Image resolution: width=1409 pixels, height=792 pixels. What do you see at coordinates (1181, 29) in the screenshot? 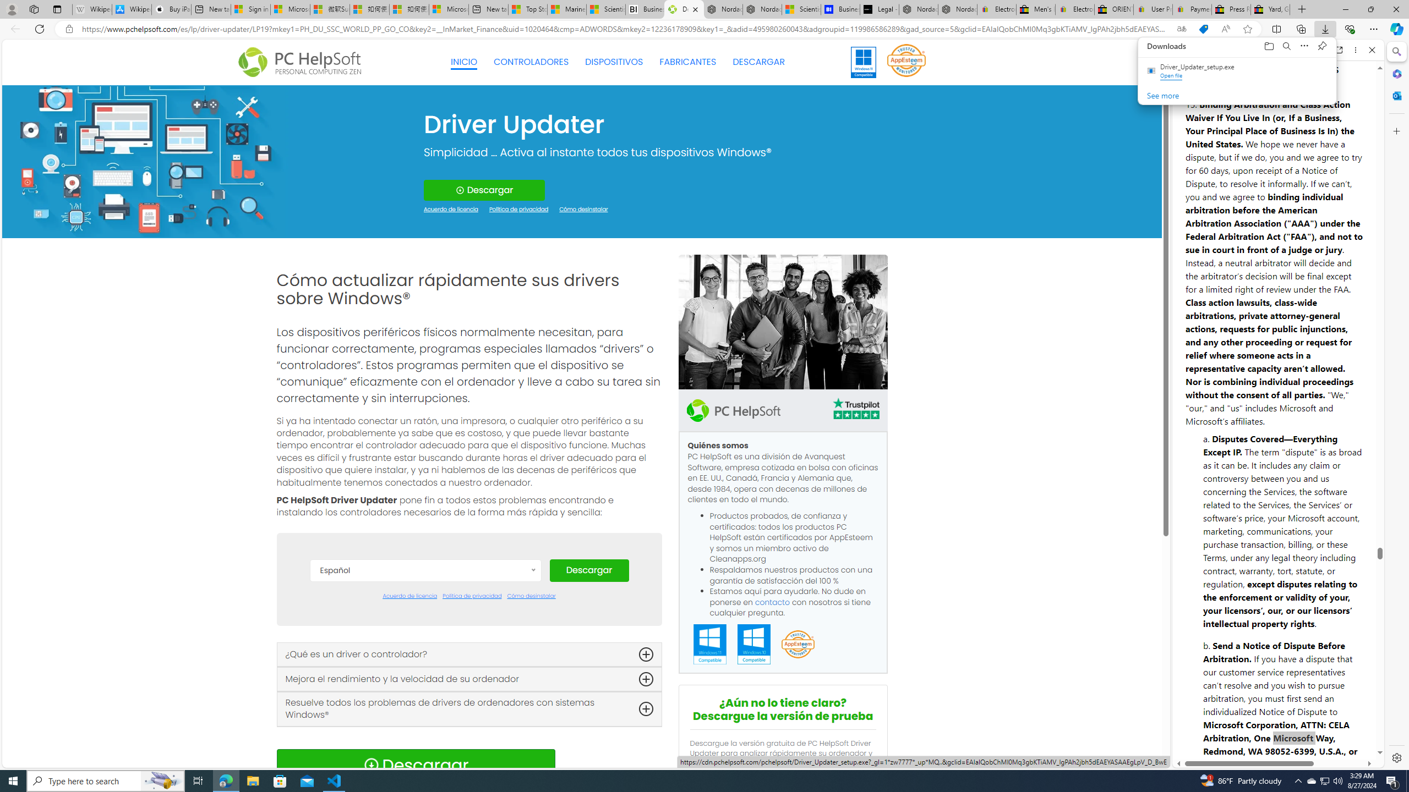
I see `Show translate options` at bounding box center [1181, 29].